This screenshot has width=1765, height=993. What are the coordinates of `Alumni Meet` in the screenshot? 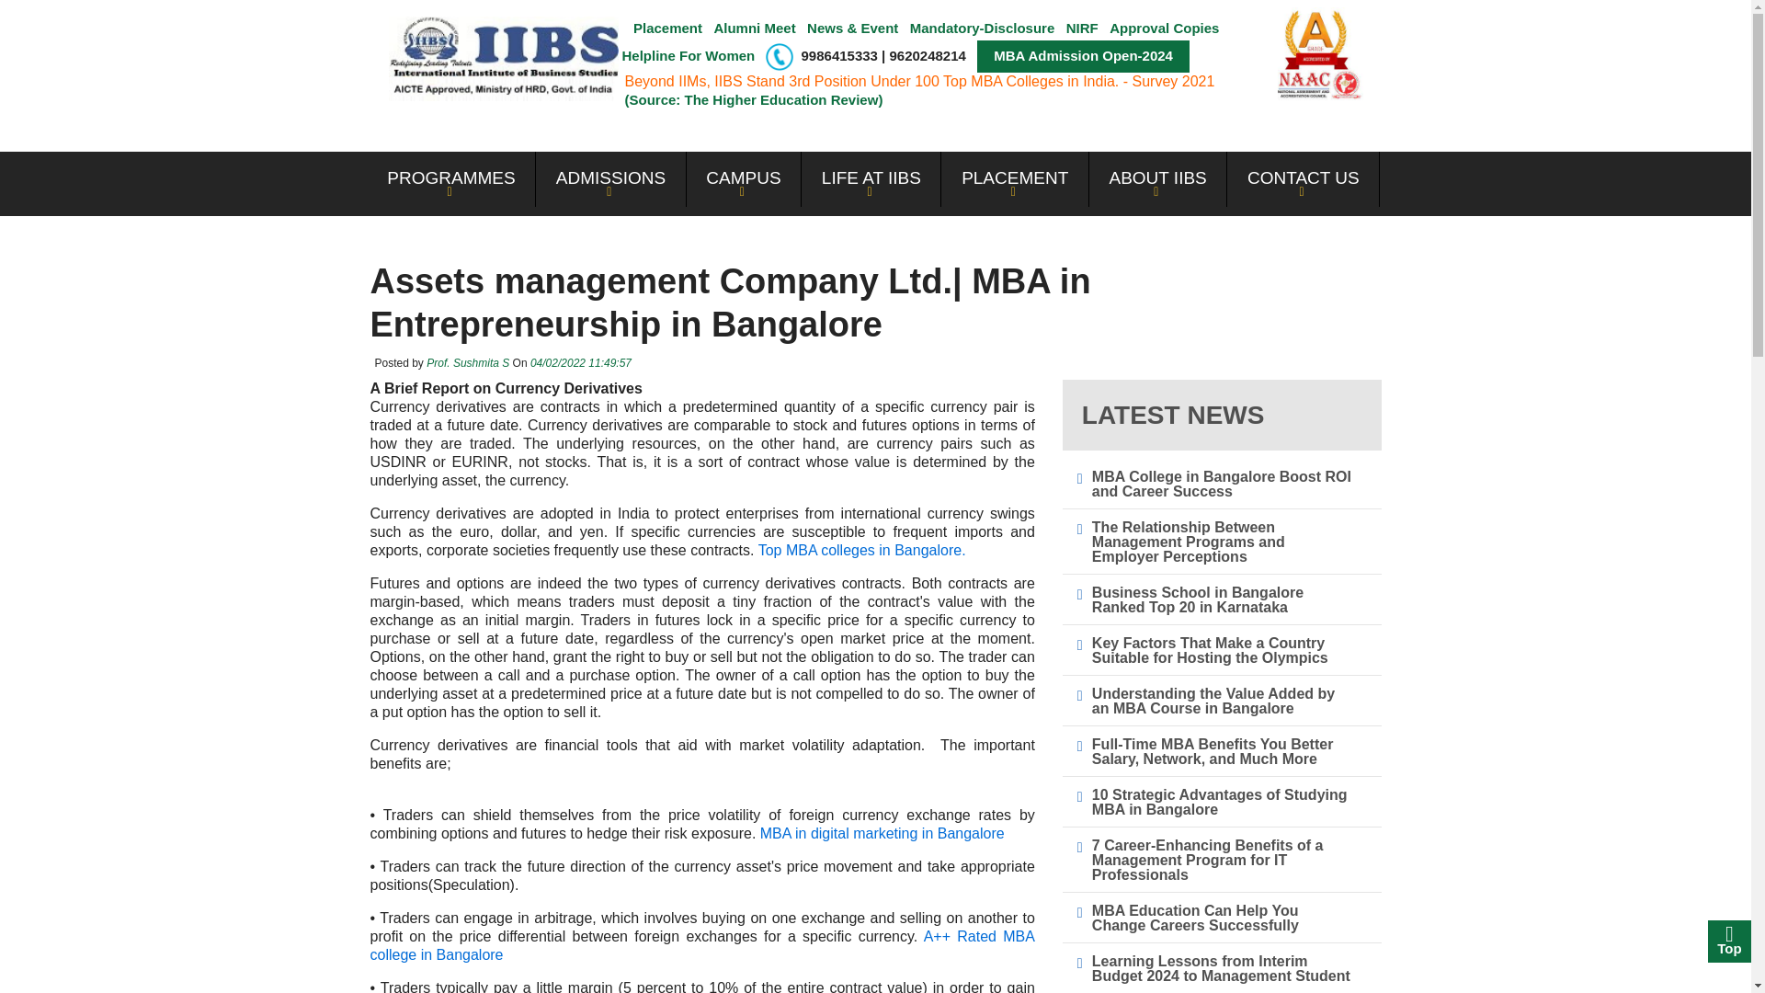 It's located at (754, 28).